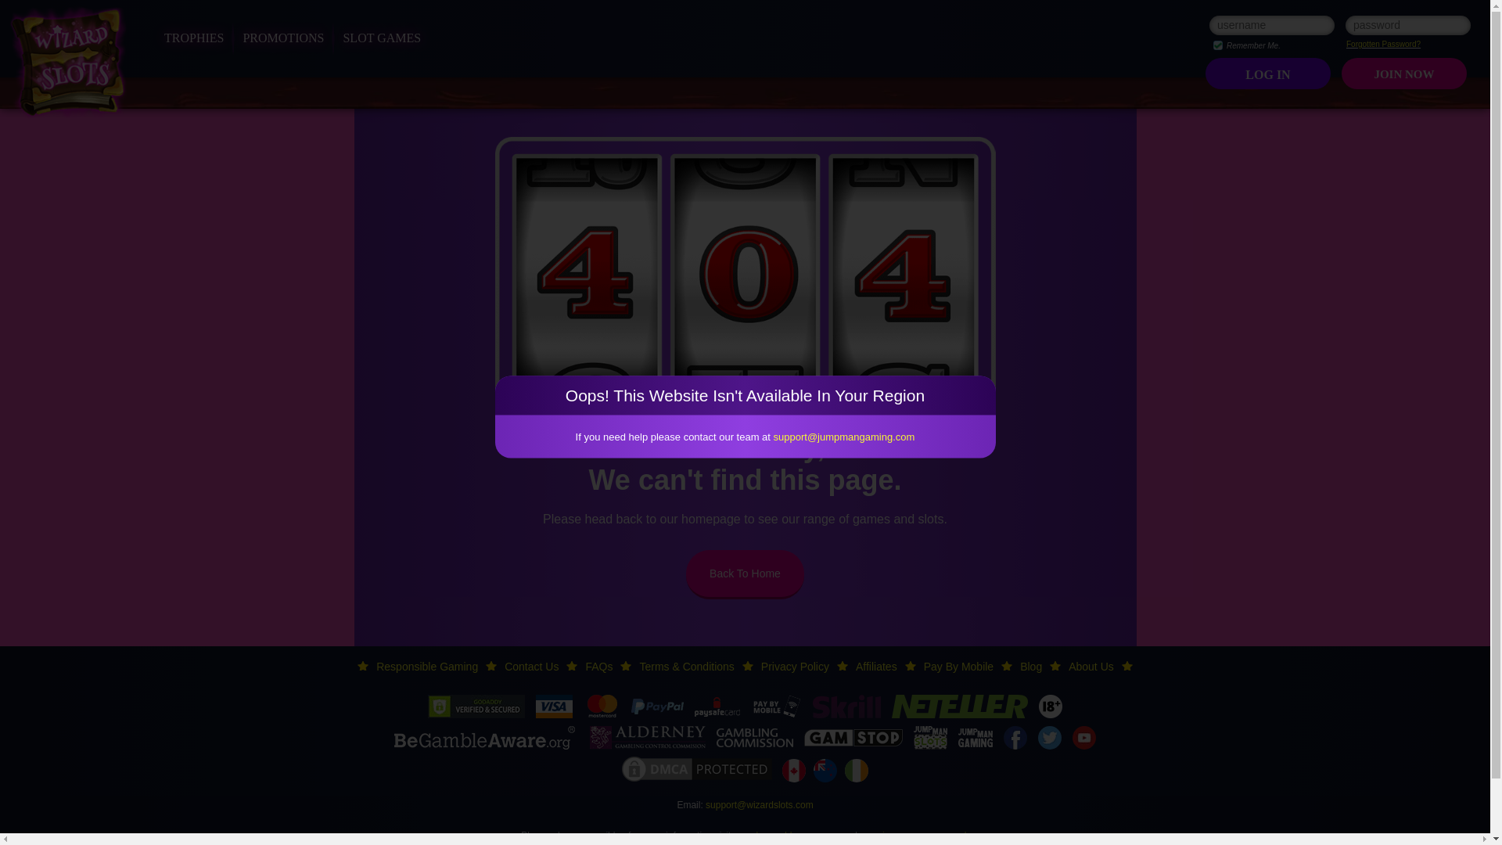 The width and height of the screenshot is (1502, 845). Describe the element at coordinates (599, 666) in the screenshot. I see `FAQs` at that location.